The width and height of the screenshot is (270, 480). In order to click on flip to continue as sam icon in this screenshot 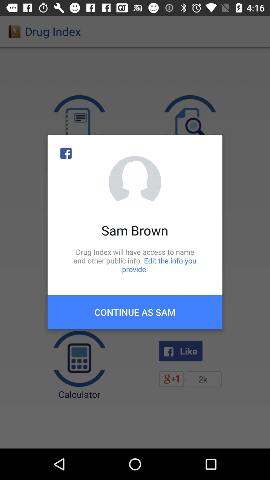, I will do `click(135, 312)`.